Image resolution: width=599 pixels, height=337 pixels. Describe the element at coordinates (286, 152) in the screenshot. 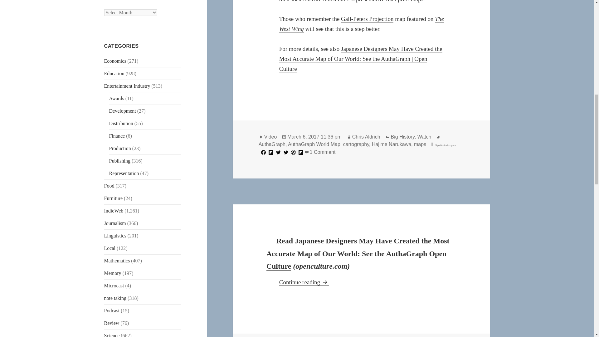

I see `Twitter` at that location.